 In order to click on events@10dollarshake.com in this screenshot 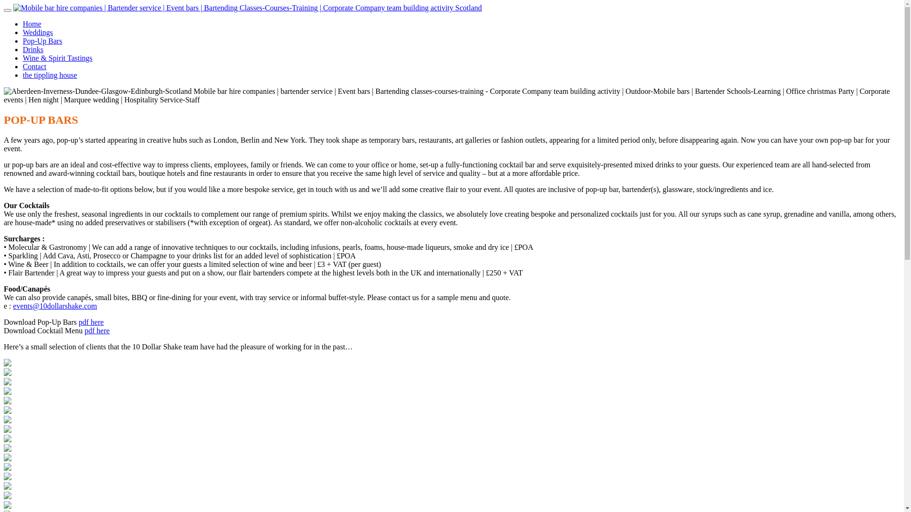, I will do `click(55, 306)`.